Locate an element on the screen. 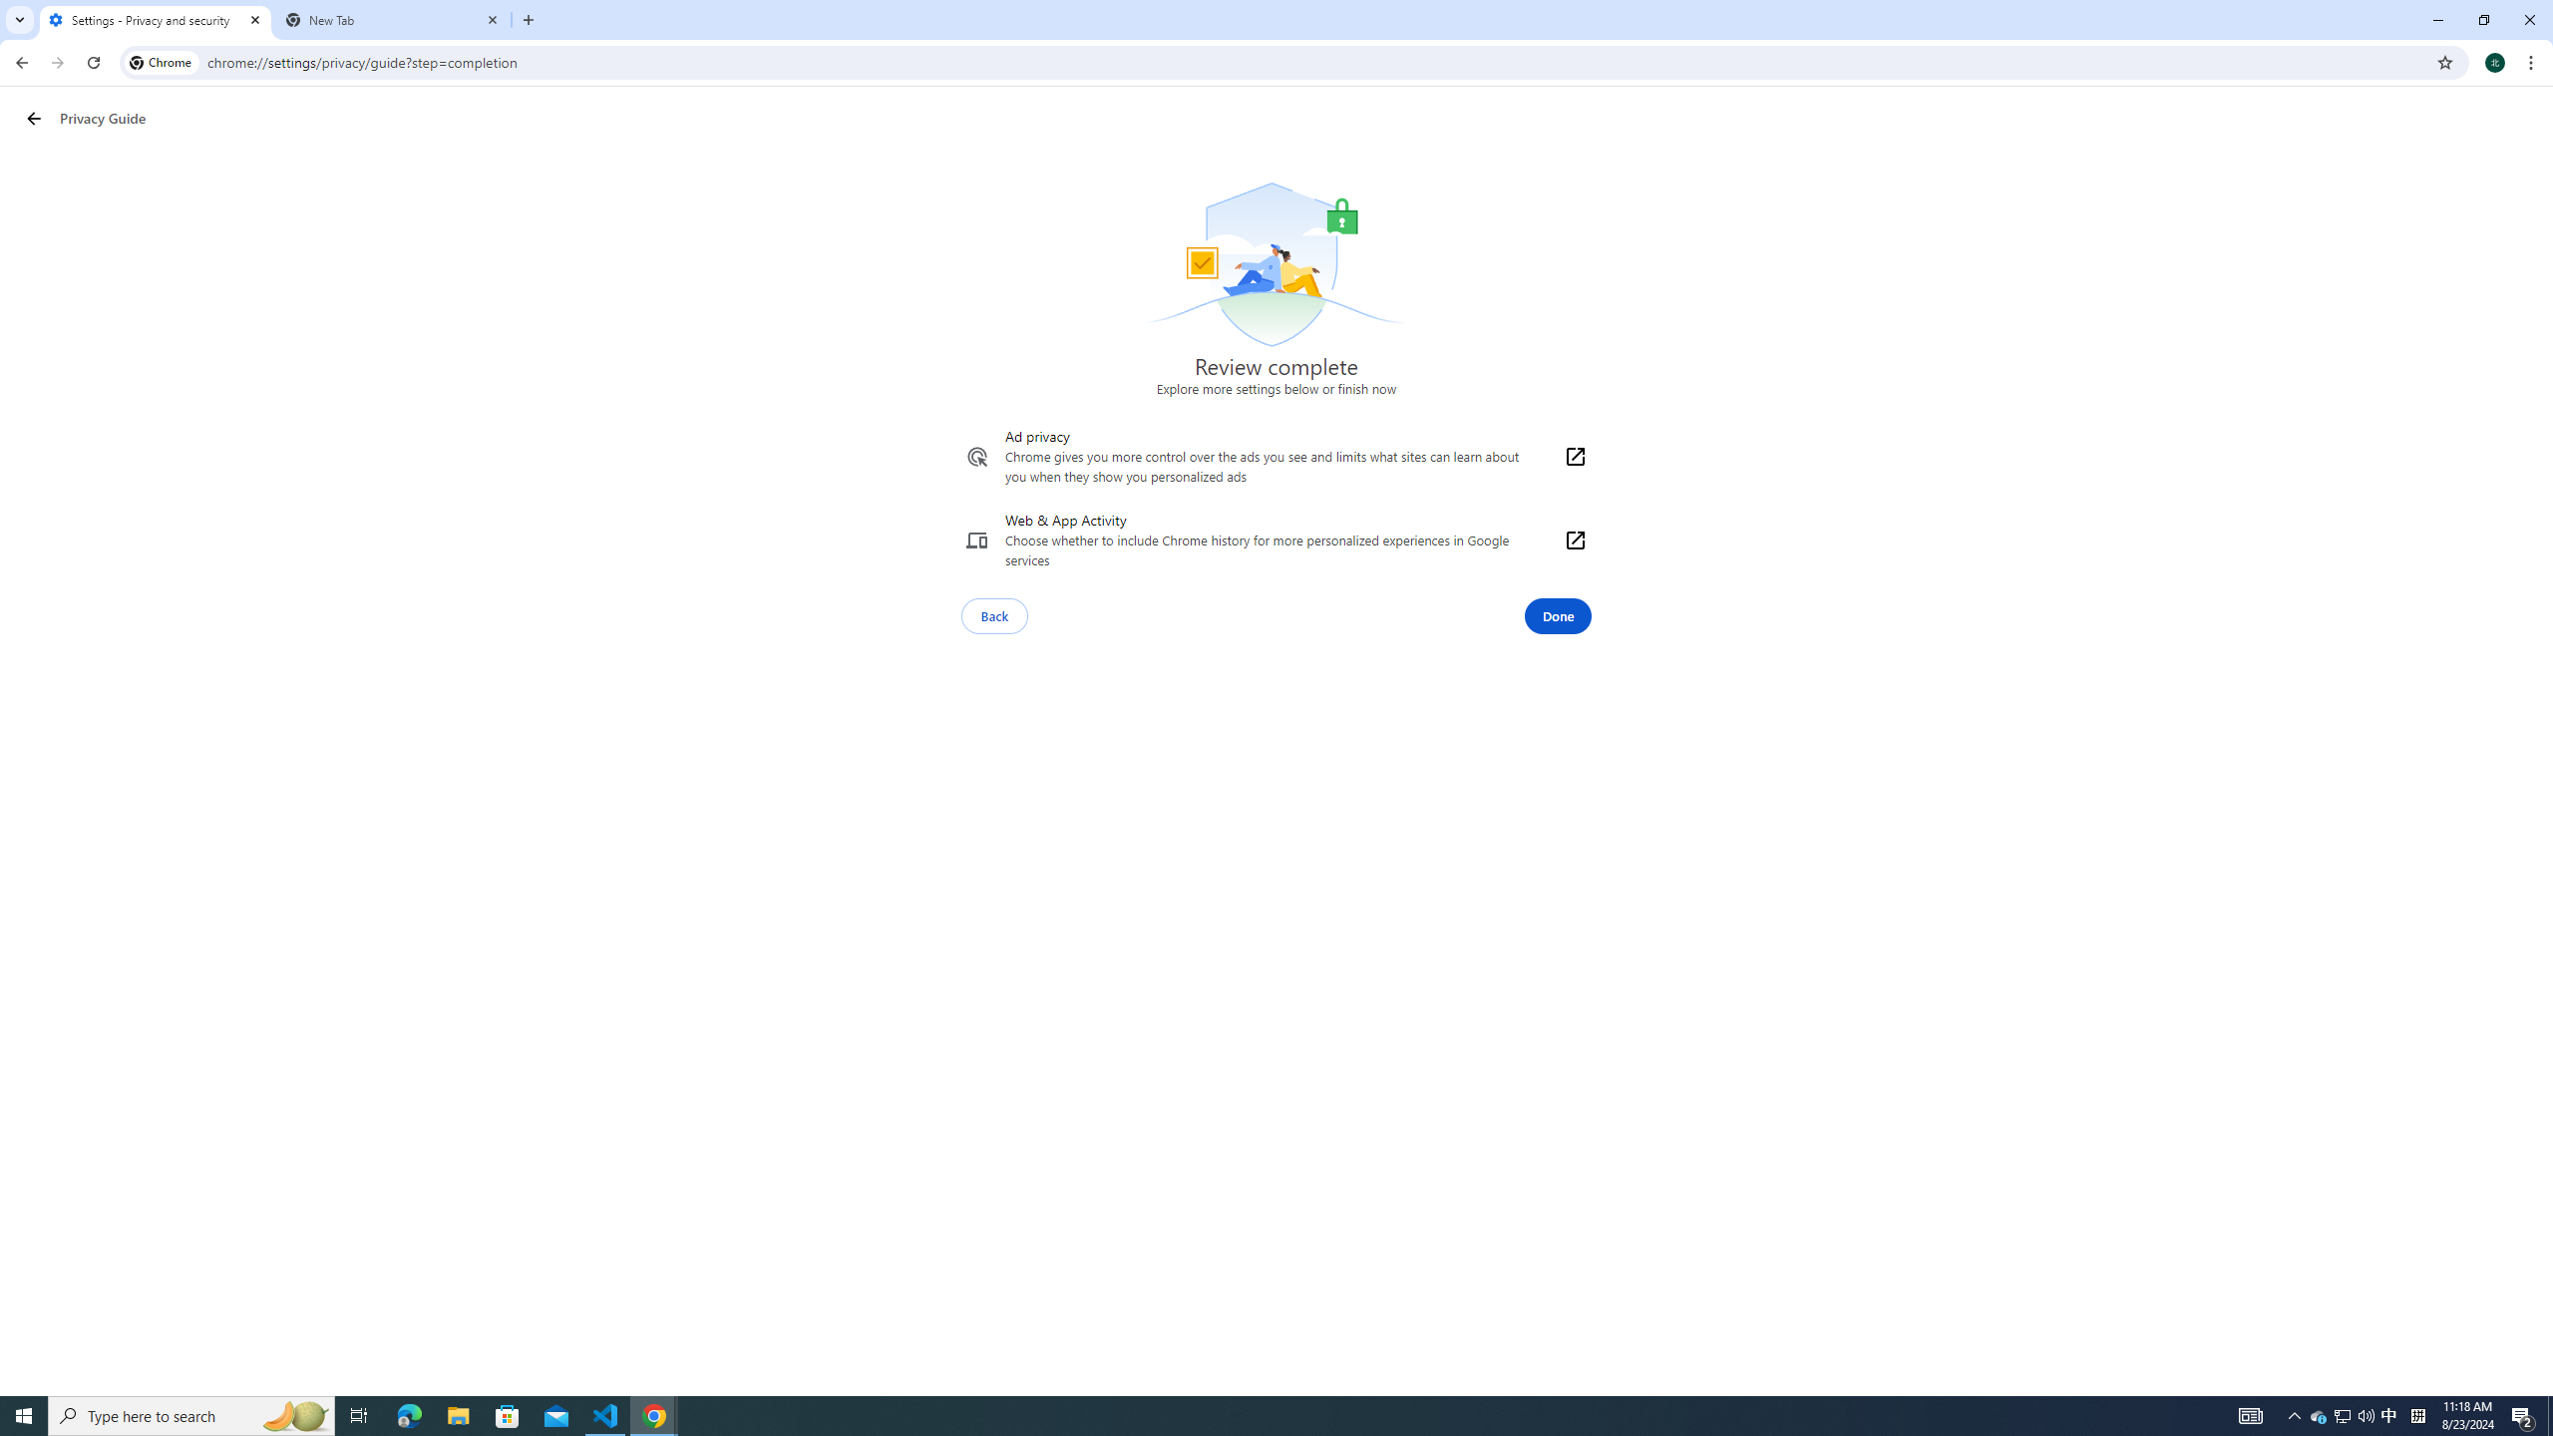 The width and height of the screenshot is (2553, 1436). Privacy Guide back button is located at coordinates (34, 119).